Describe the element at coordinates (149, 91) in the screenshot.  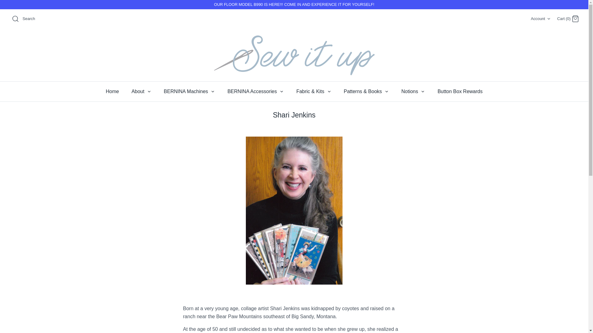
I see `Toggle menu` at that location.